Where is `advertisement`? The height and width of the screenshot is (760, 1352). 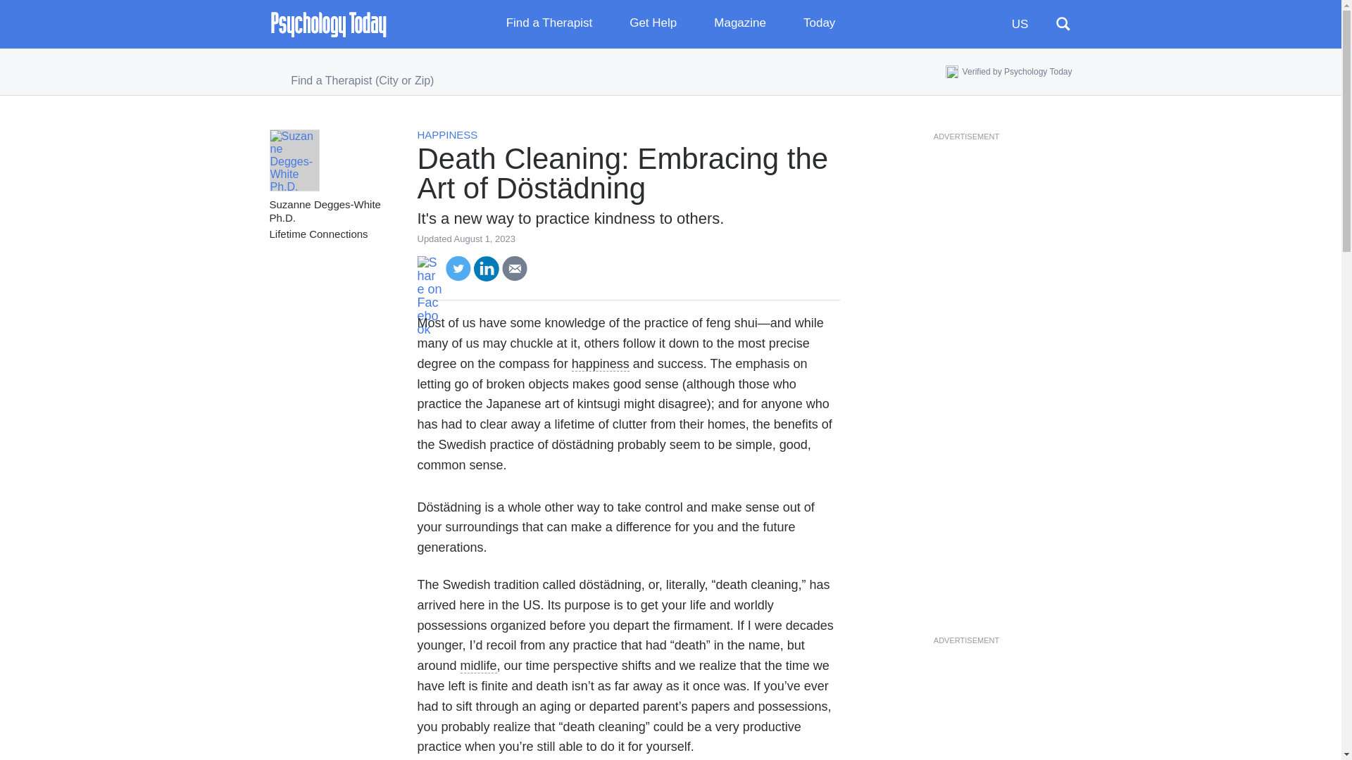
advertisement is located at coordinates (966, 347).